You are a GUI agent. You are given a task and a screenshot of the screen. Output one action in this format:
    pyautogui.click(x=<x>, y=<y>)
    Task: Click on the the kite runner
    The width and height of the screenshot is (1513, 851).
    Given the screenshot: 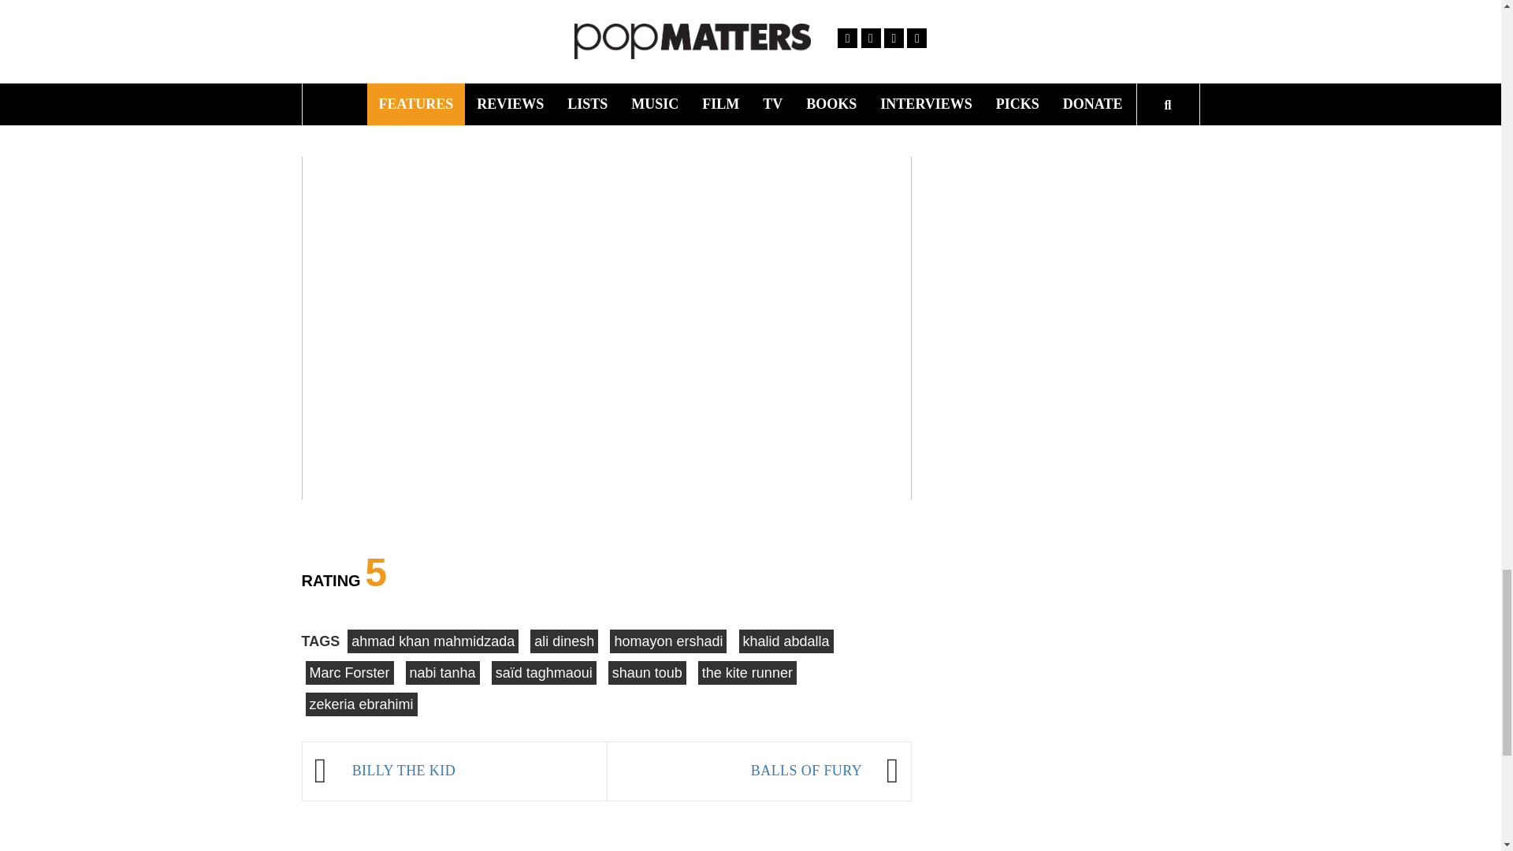 What is the action you would take?
    pyautogui.click(x=747, y=673)
    